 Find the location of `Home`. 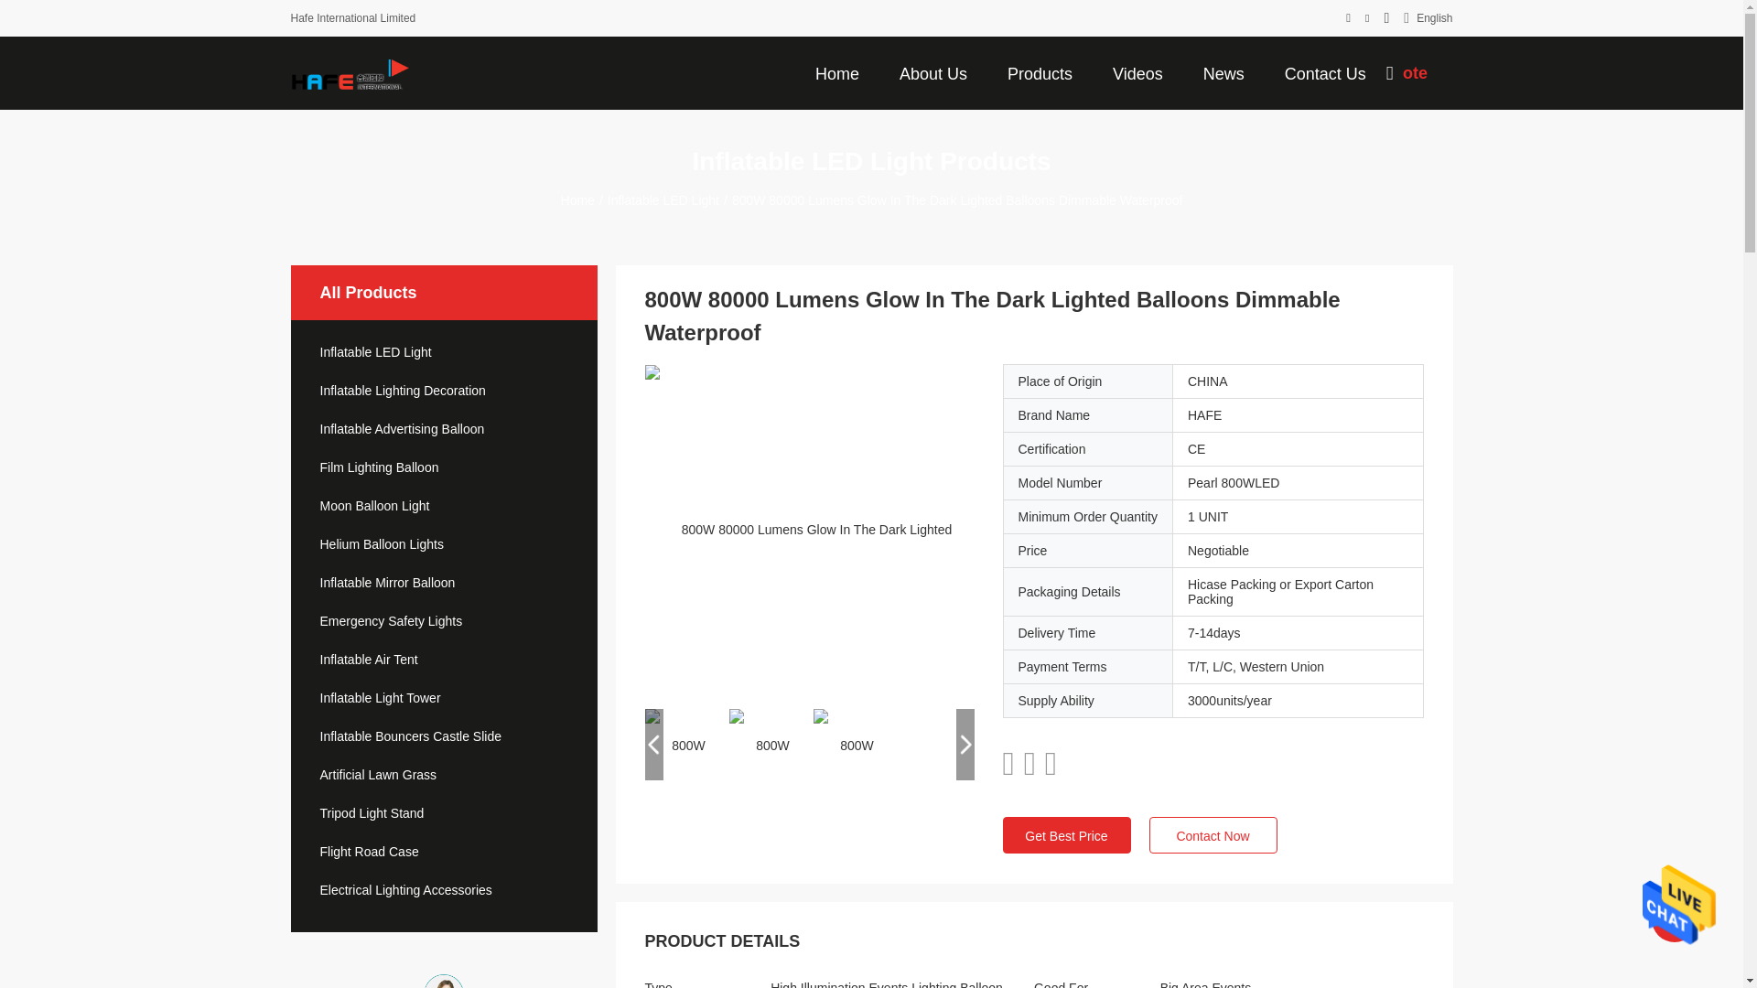

Home is located at coordinates (836, 72).